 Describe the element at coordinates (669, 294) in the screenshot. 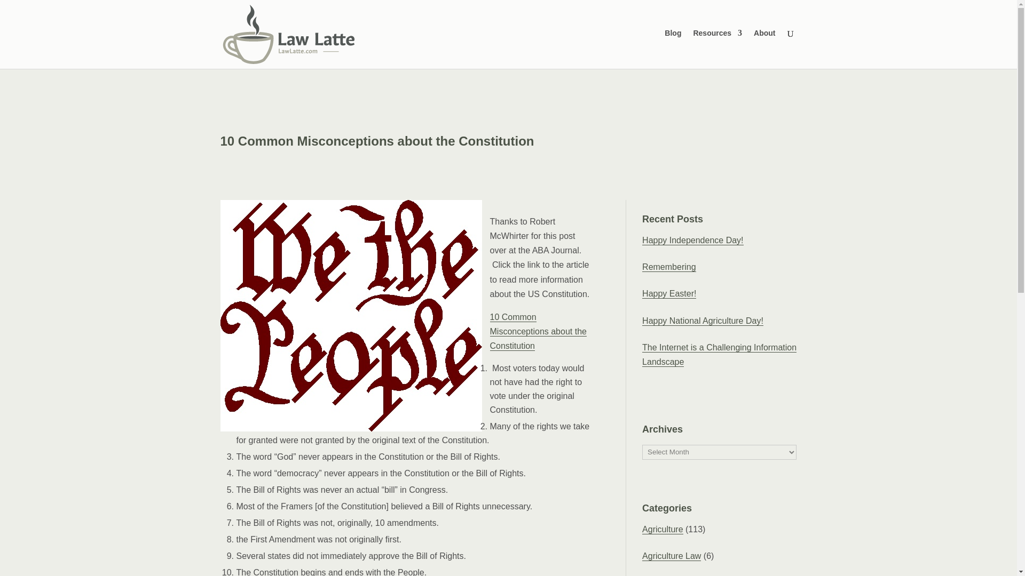

I see `Happy Easter!` at that location.